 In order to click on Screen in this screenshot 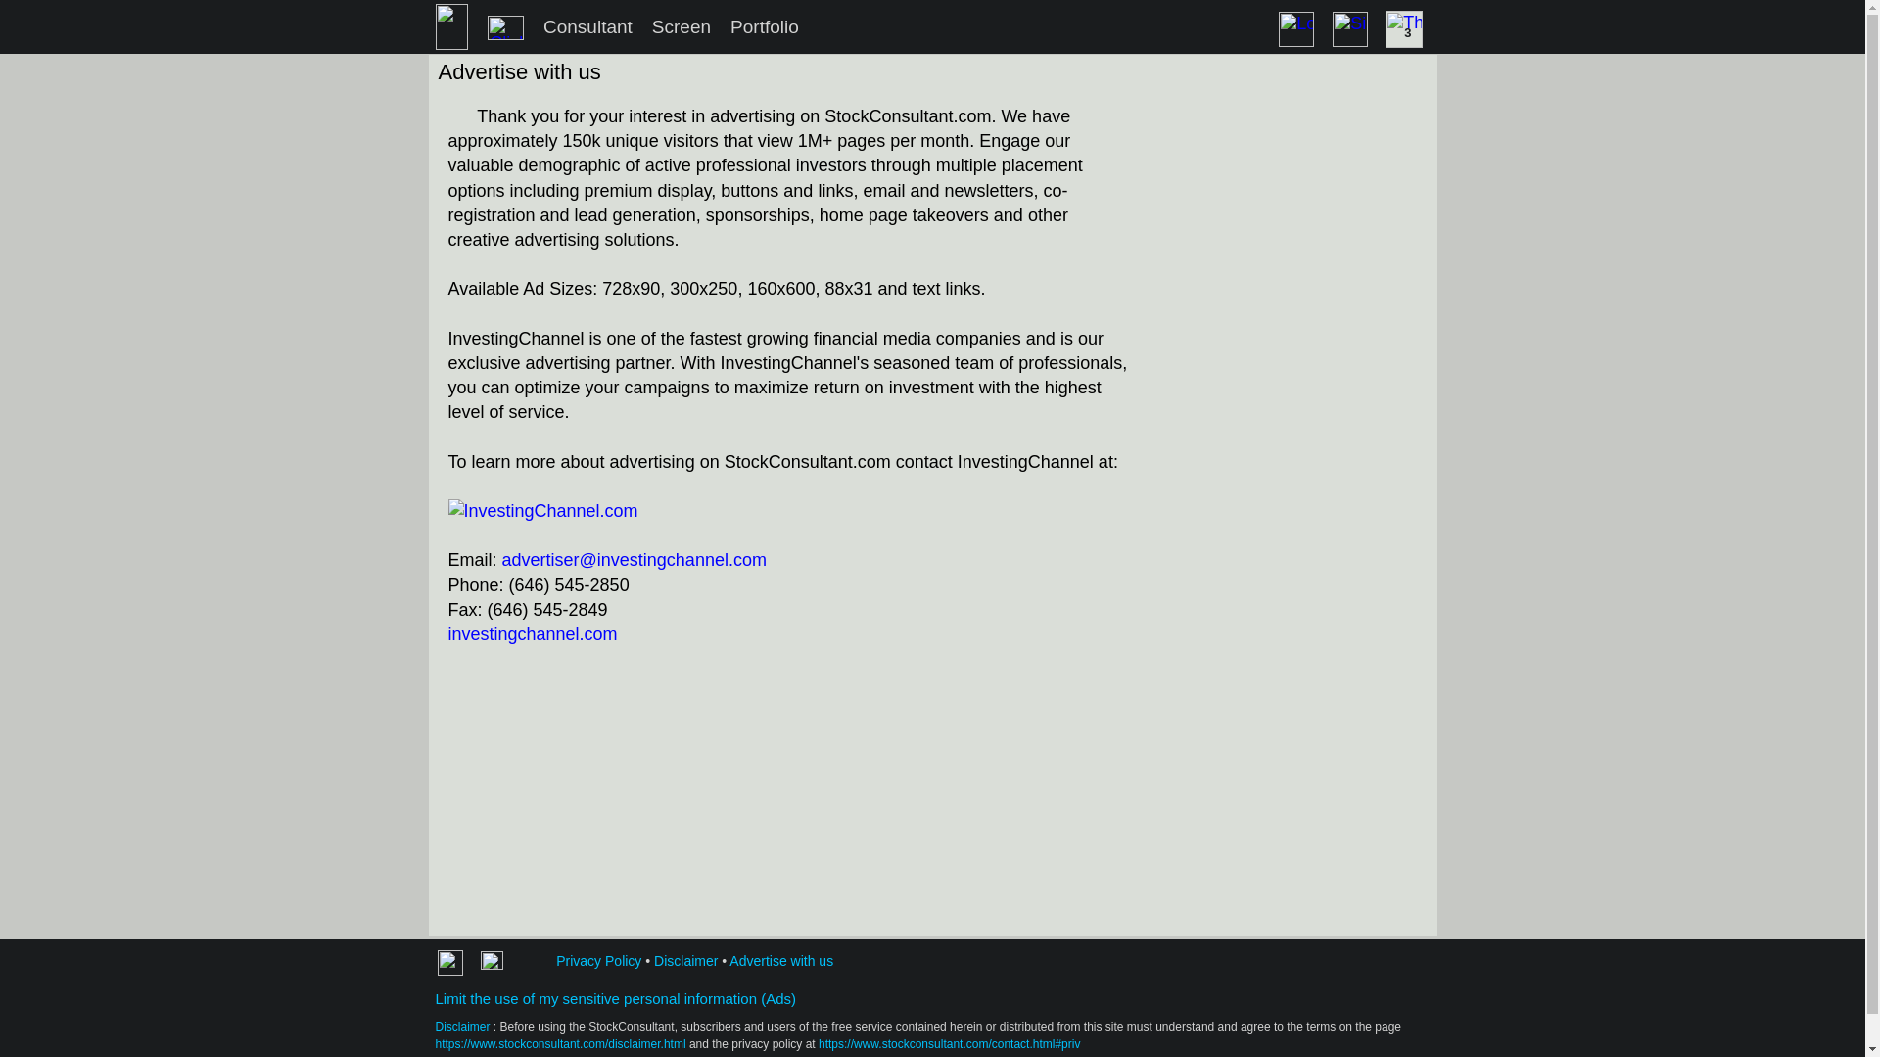, I will do `click(681, 26)`.